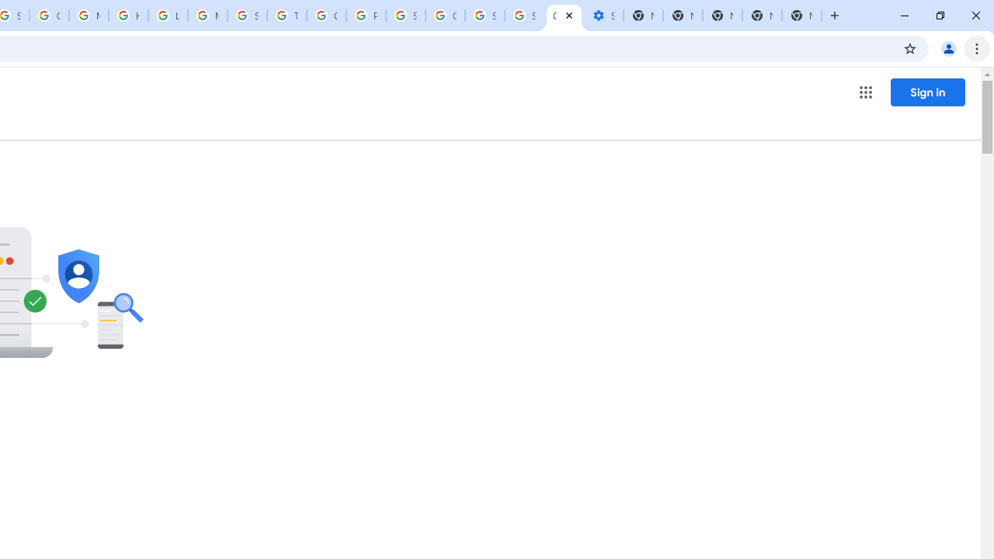 The image size is (994, 559). Describe the element at coordinates (525, 16) in the screenshot. I see `Sign in - Google Accounts` at that location.